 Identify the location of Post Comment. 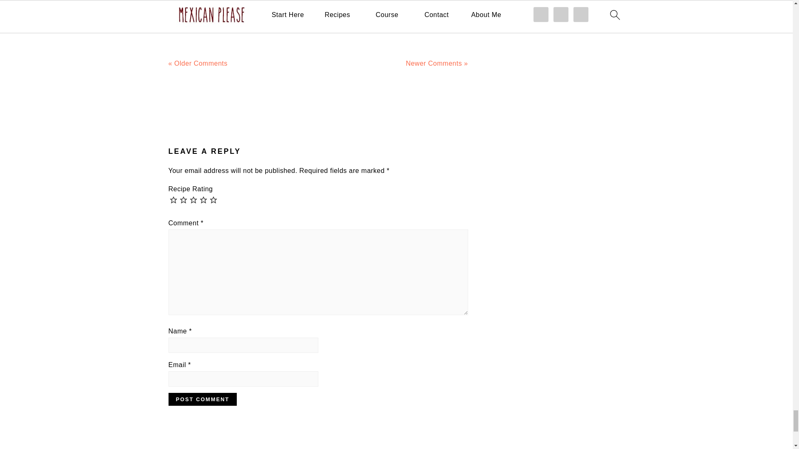
(202, 399).